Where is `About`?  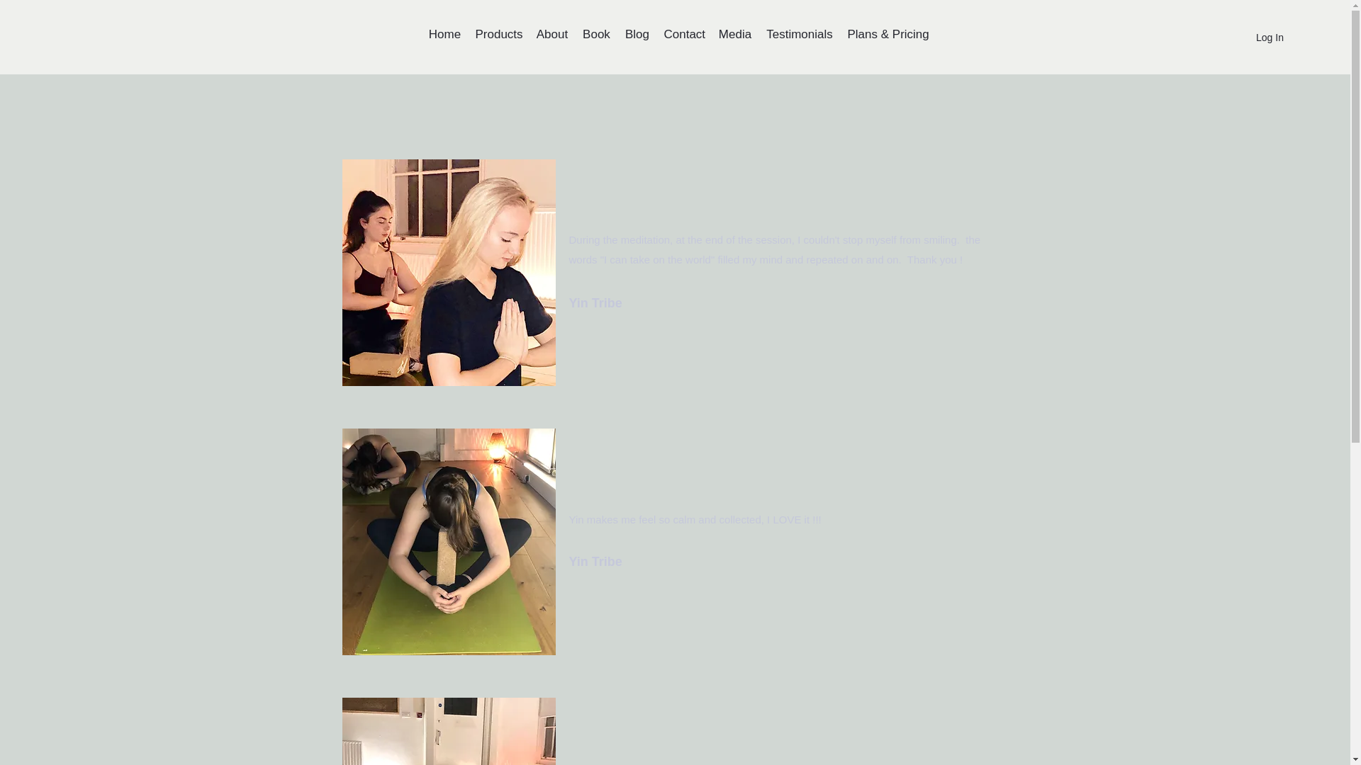
About is located at coordinates (551, 34).